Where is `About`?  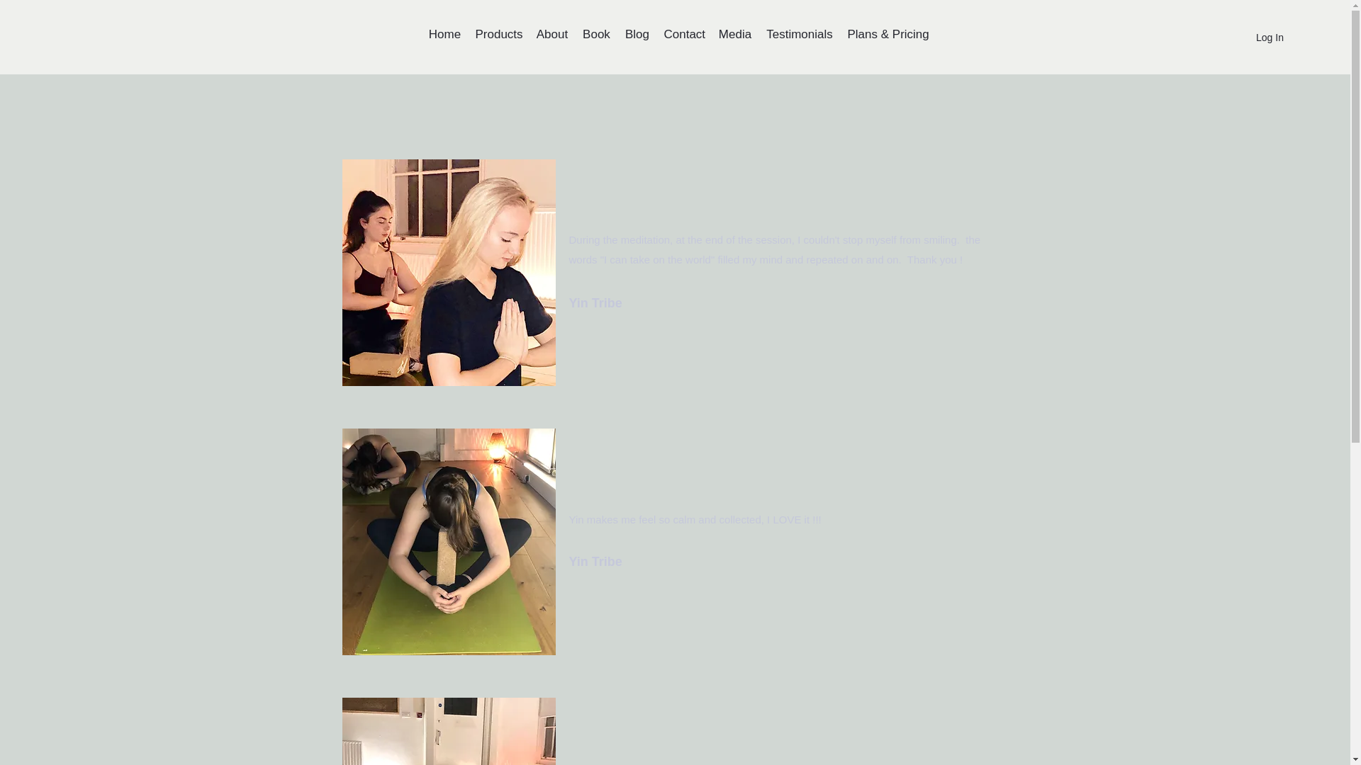
About is located at coordinates (551, 34).